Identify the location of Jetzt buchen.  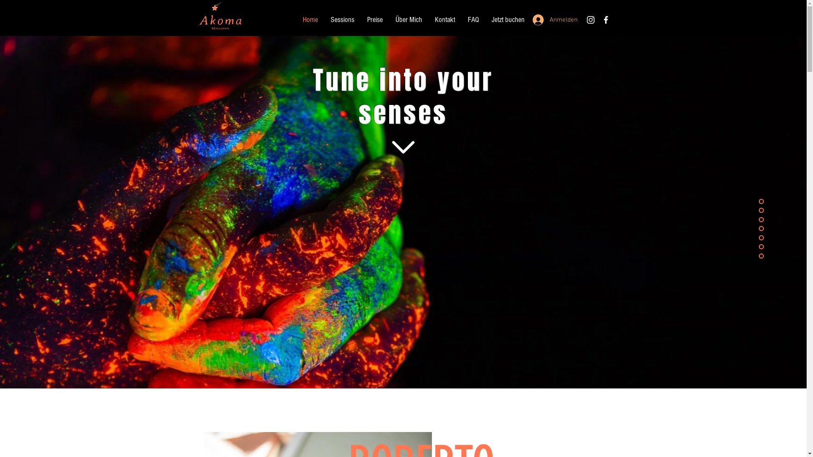
(508, 20).